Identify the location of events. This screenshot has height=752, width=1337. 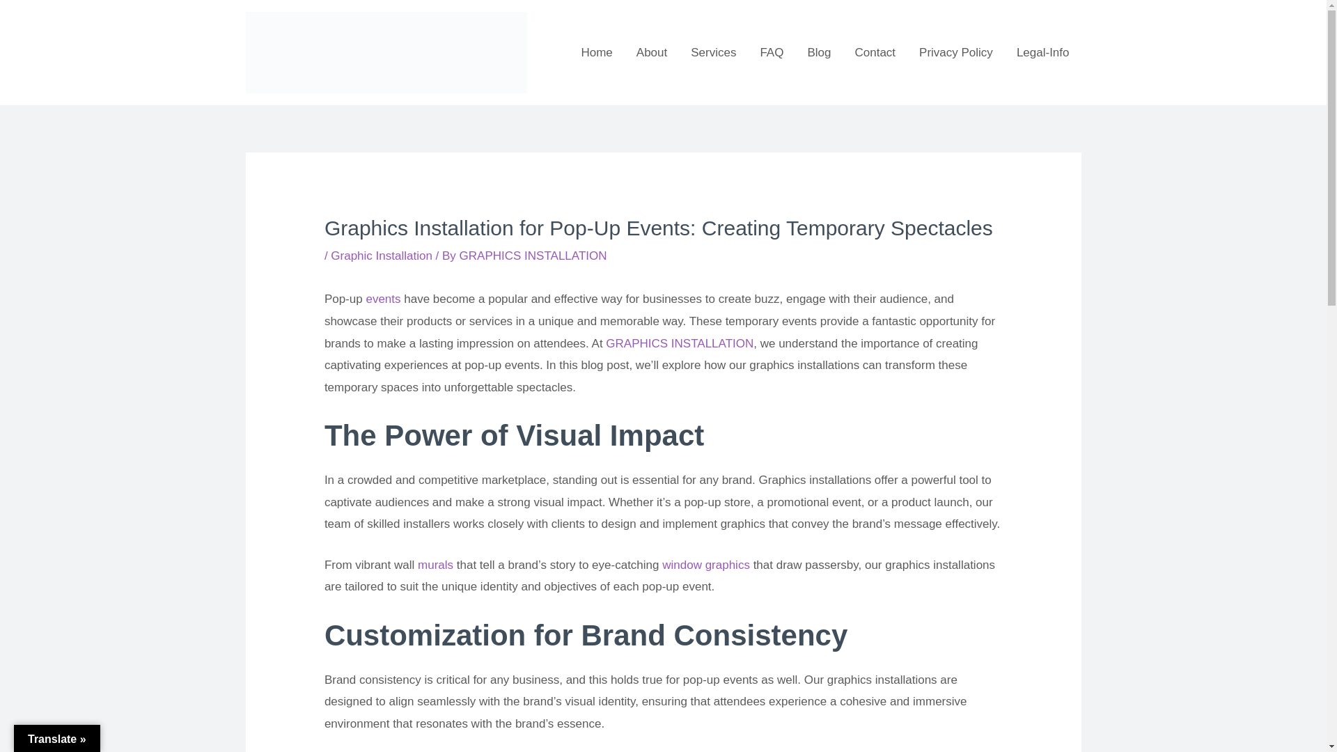
(382, 299).